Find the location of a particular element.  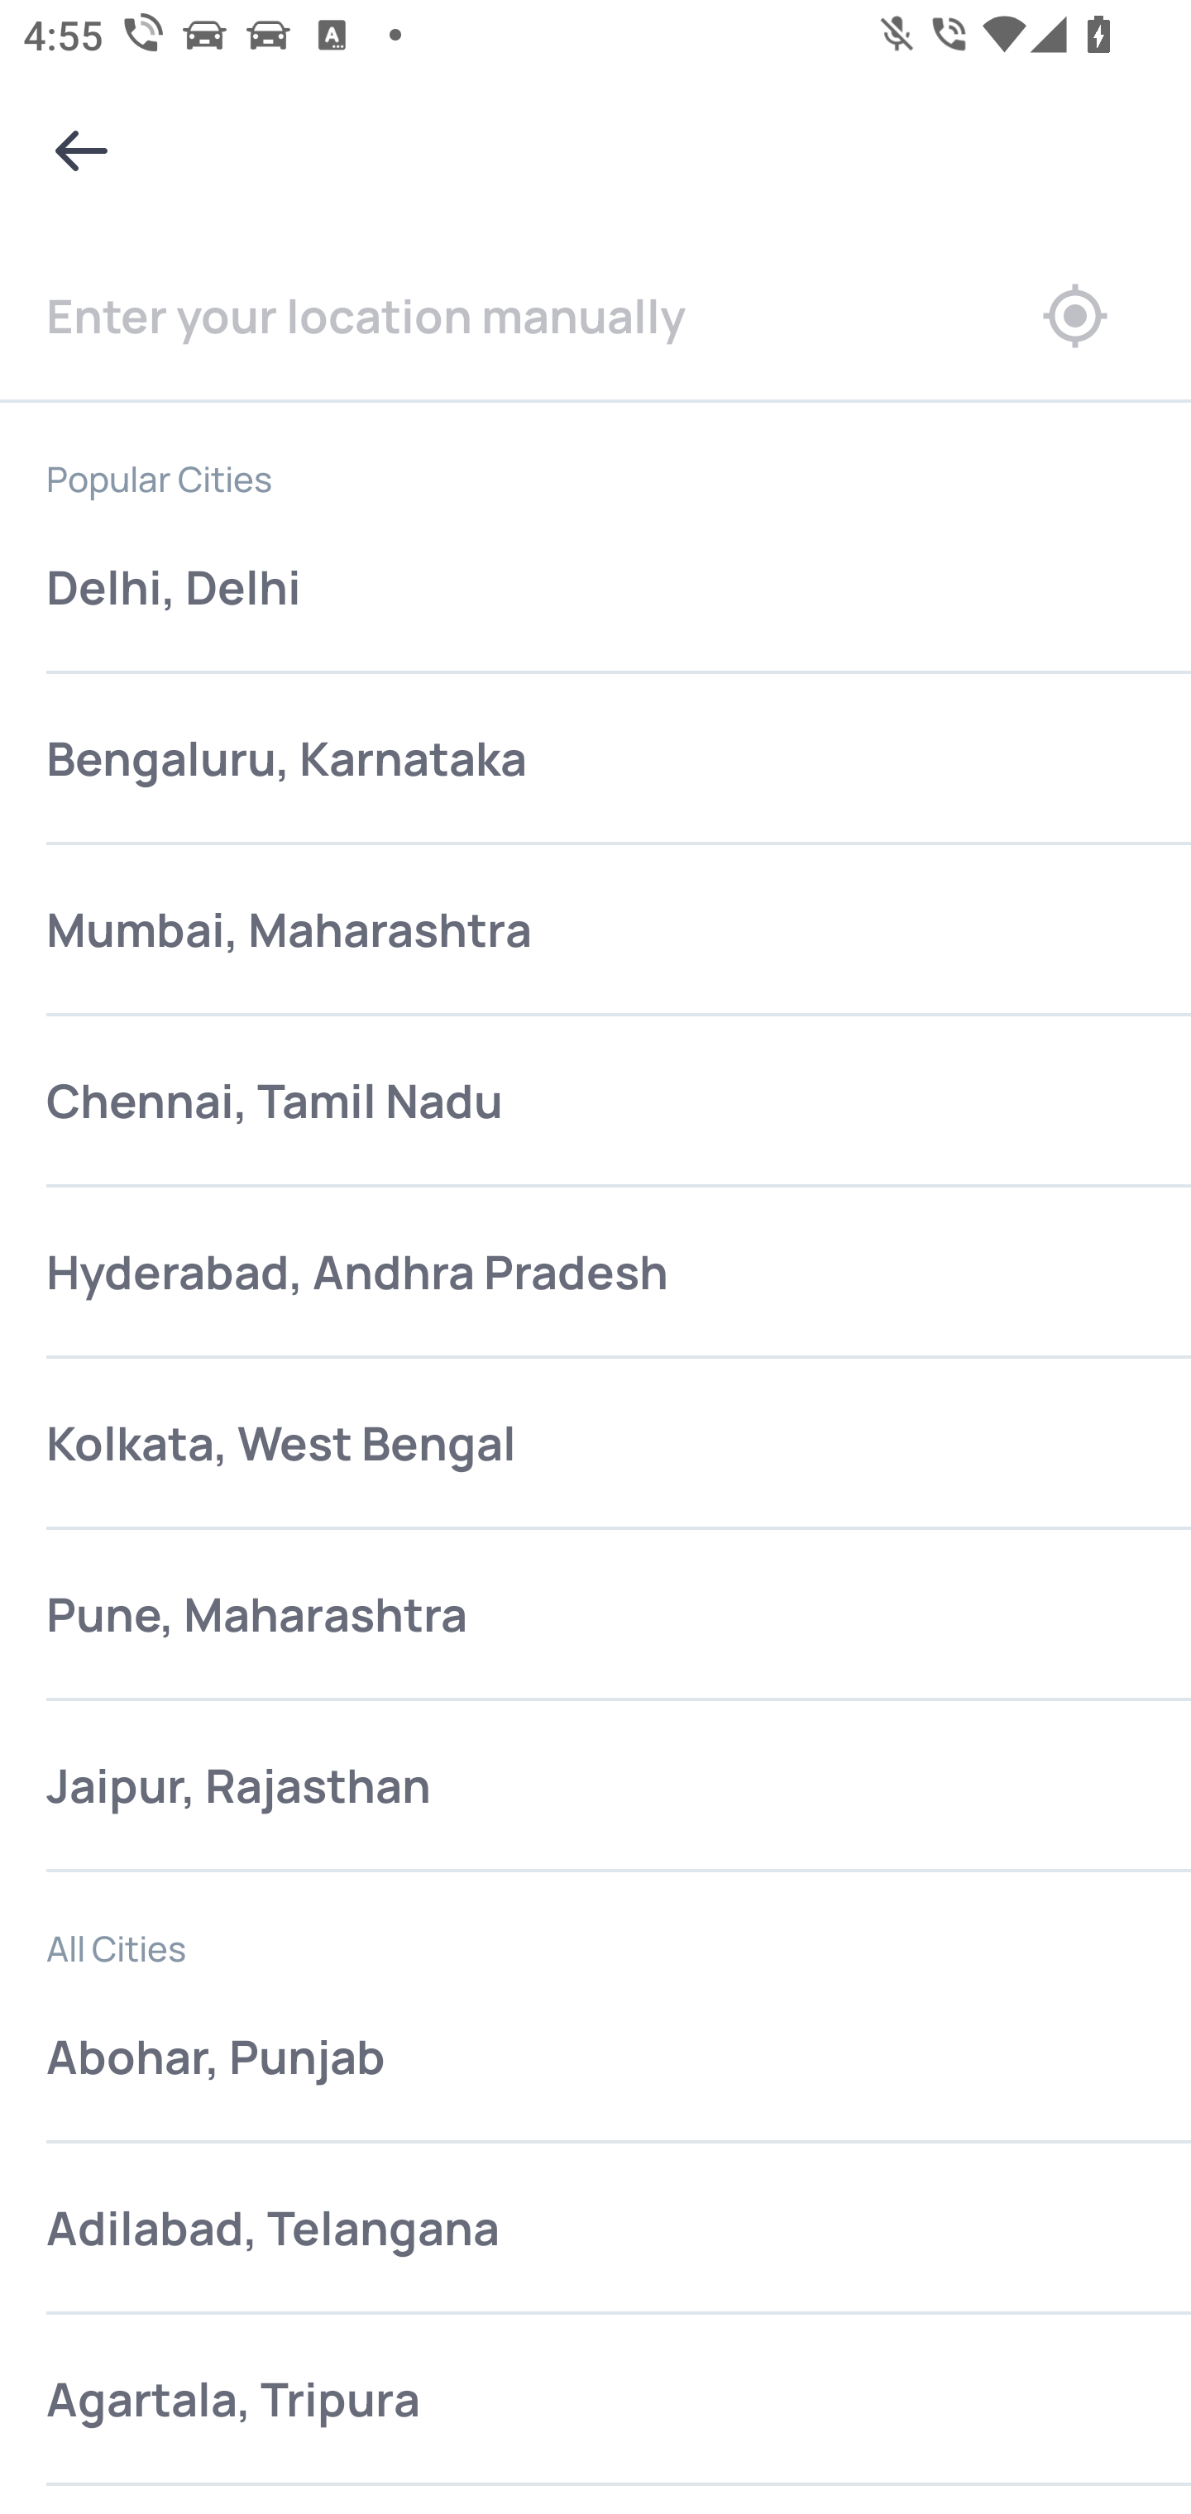

Adilabad, Telangana is located at coordinates (595, 2230).